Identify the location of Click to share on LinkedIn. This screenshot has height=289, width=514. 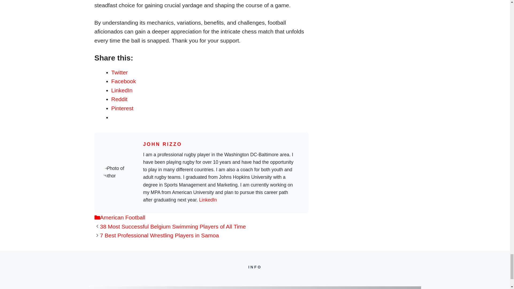
(122, 90).